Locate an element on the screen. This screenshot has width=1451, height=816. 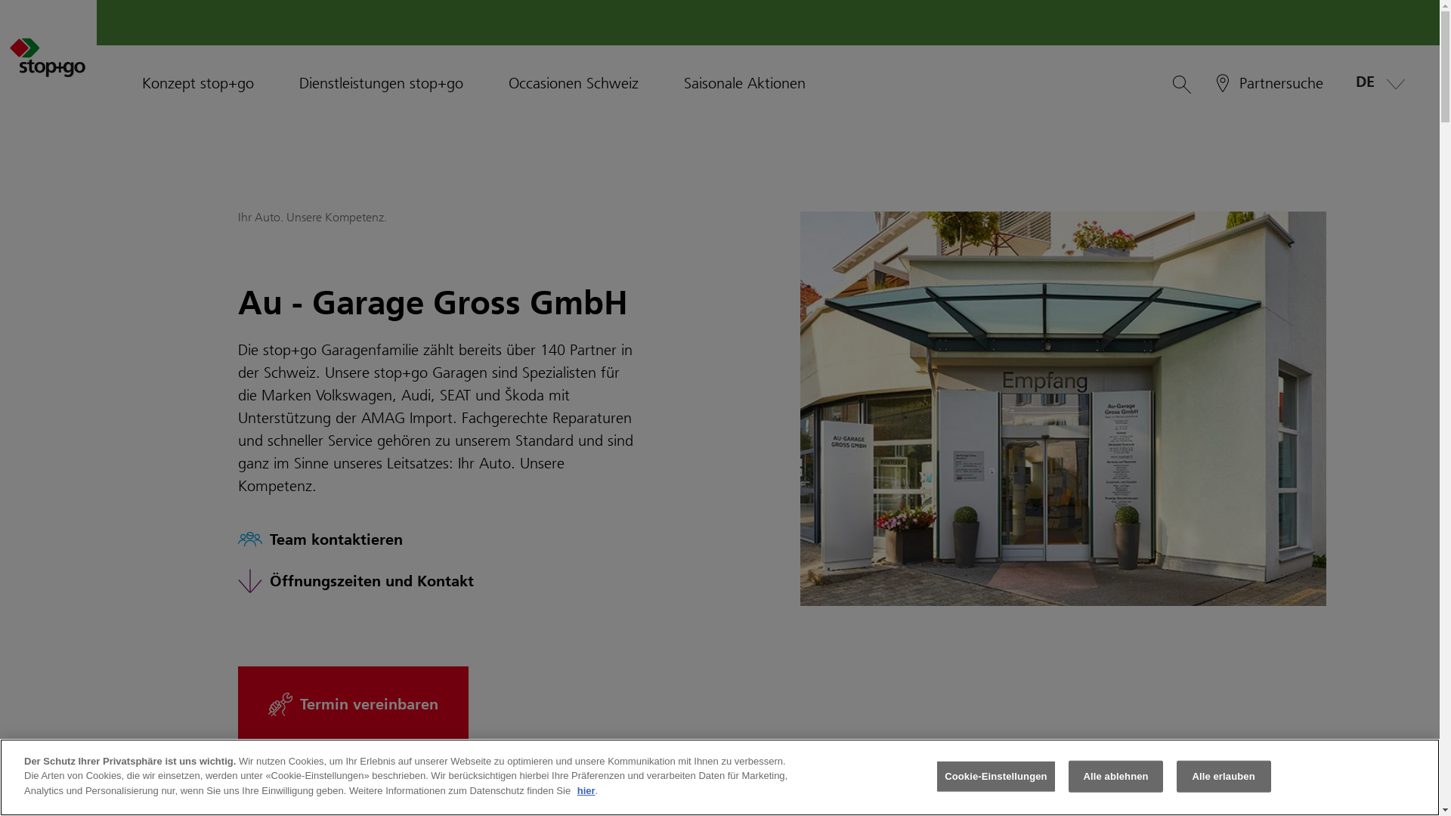
Ihr Auto. Unsere Kompetenz. is located at coordinates (314, 218).